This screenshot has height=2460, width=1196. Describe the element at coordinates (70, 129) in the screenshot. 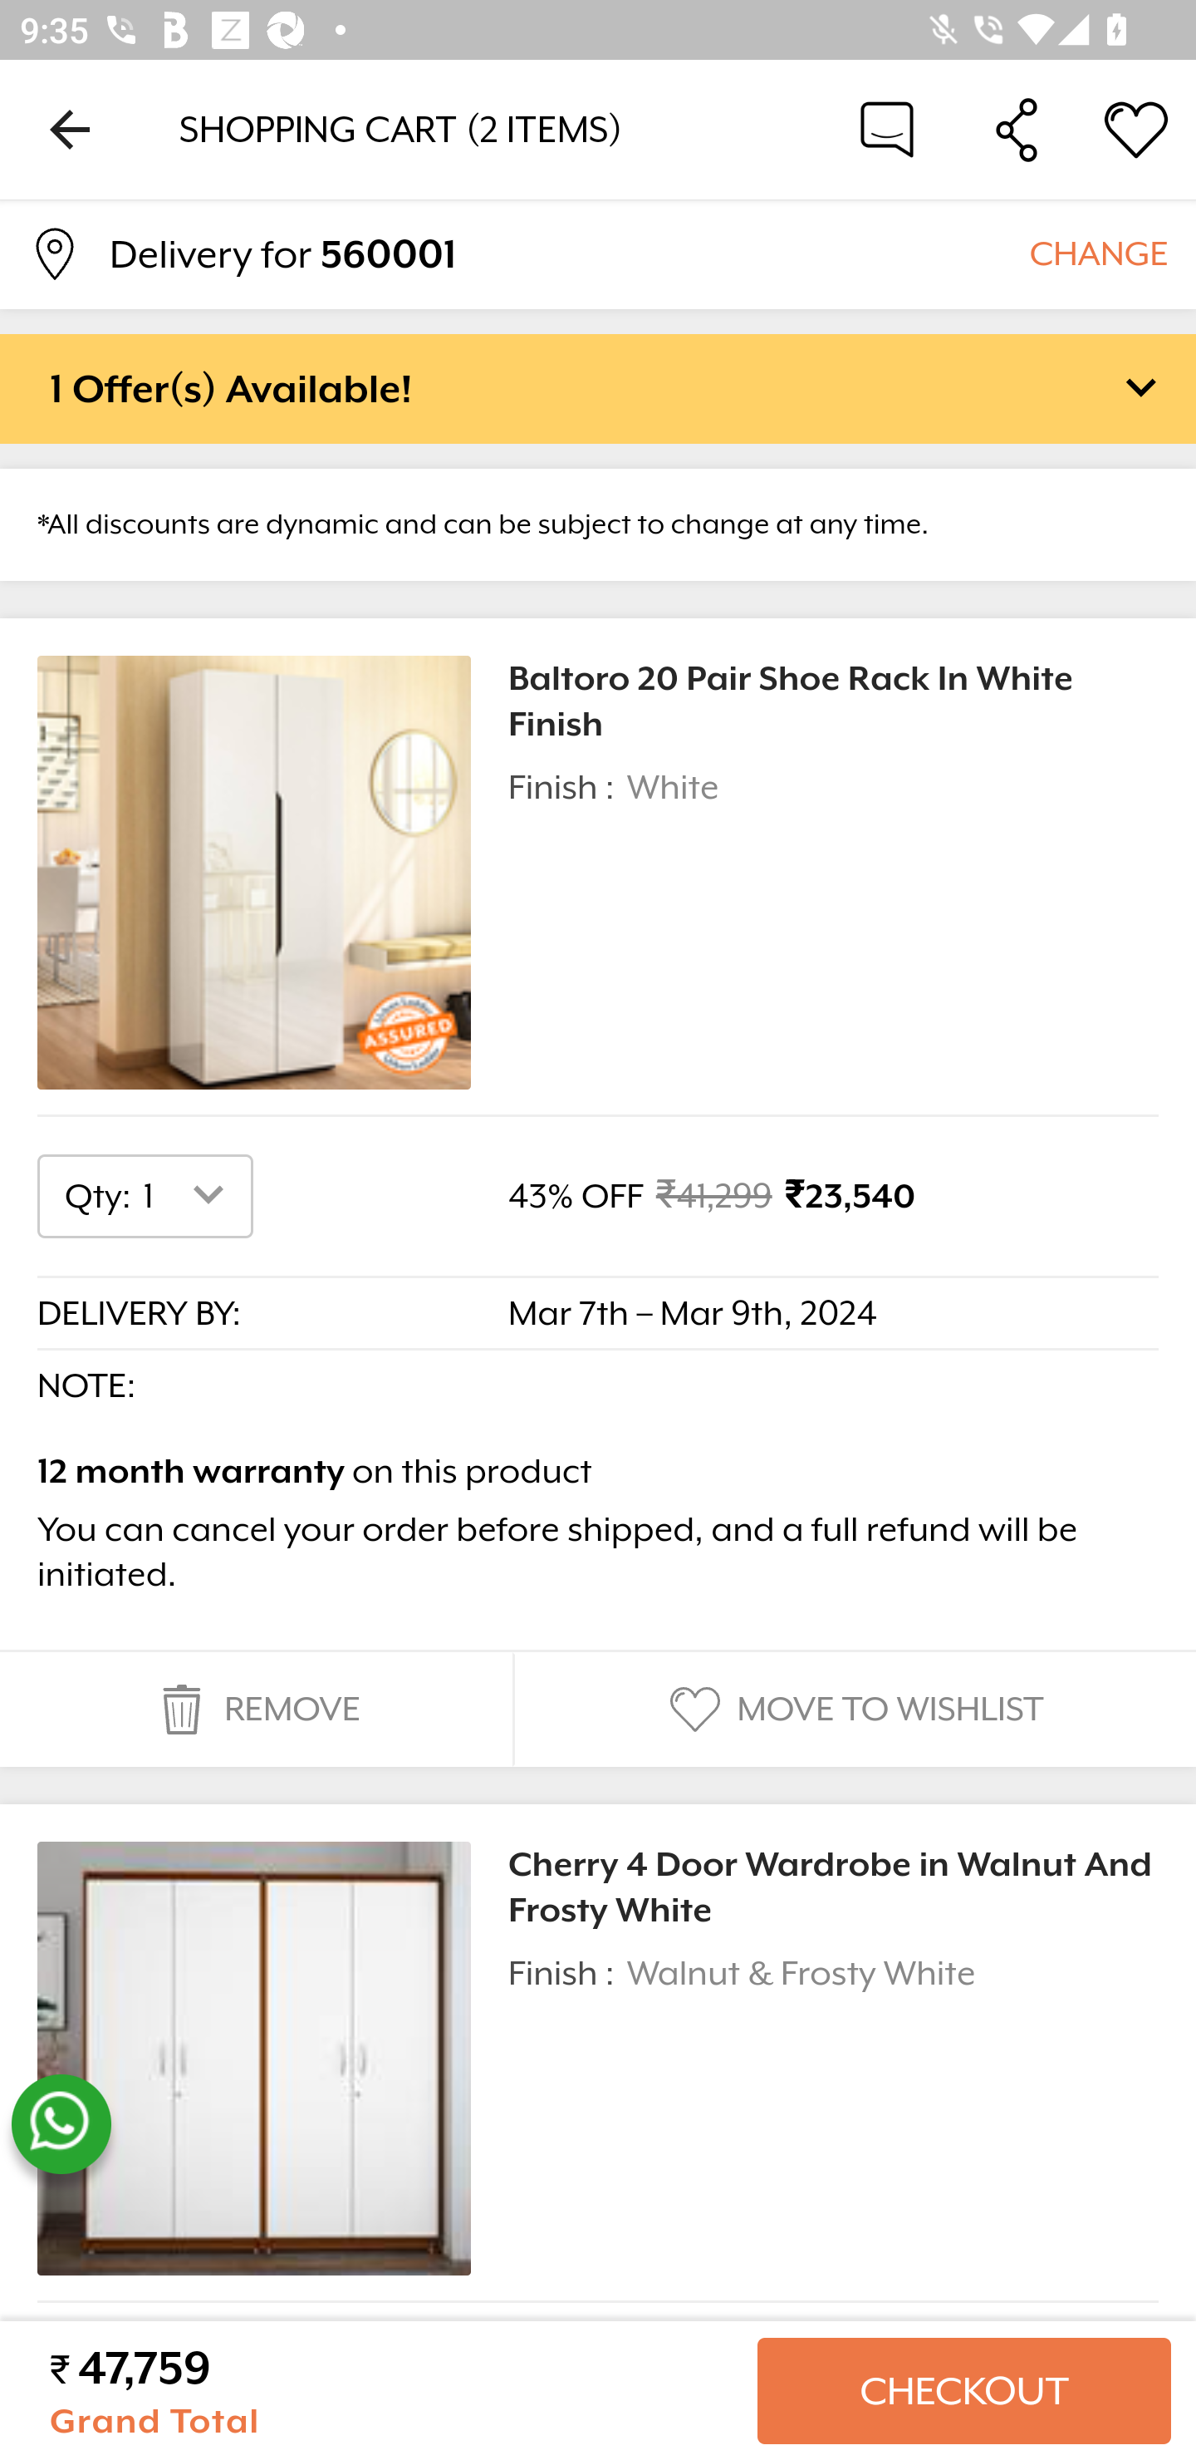

I see `Navigate up` at that location.